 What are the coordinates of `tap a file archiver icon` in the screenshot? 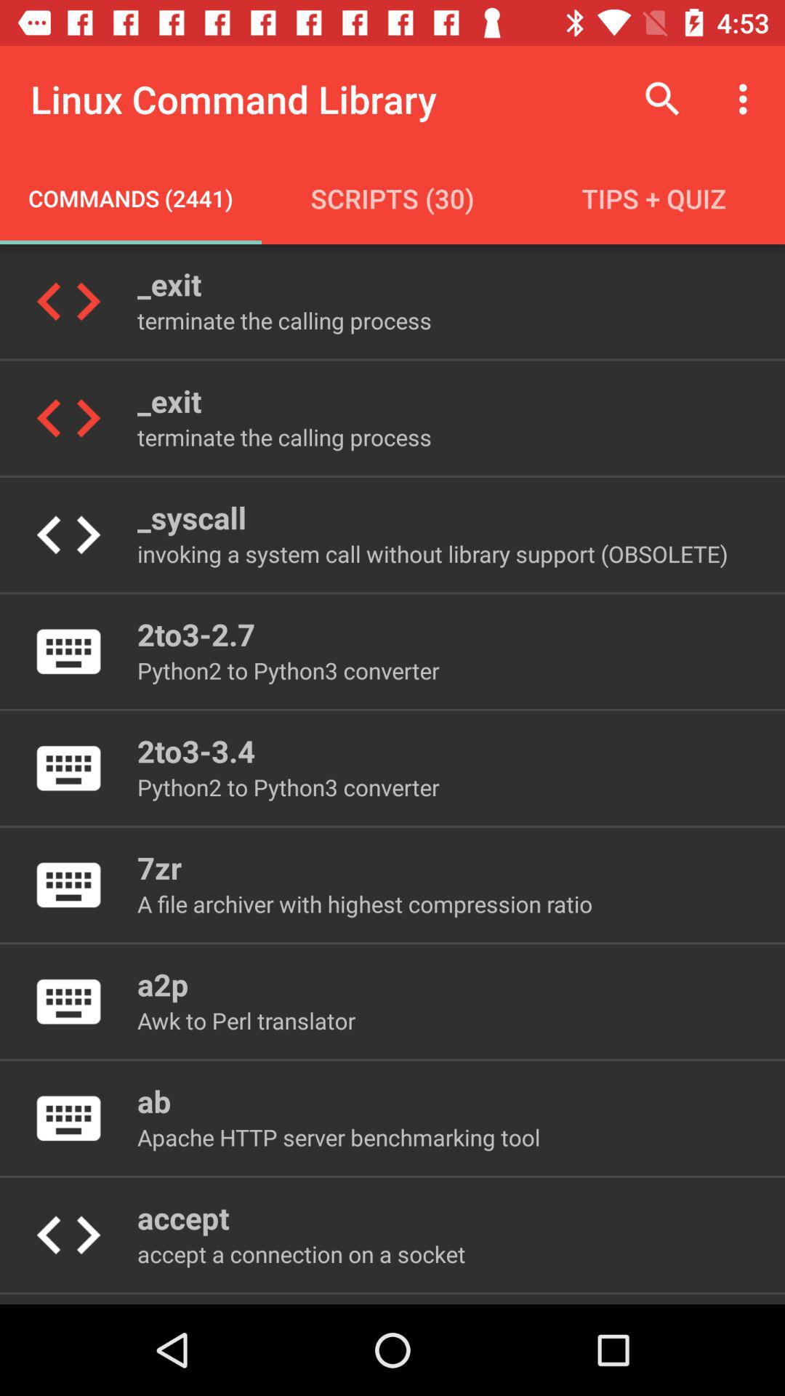 It's located at (365, 903).